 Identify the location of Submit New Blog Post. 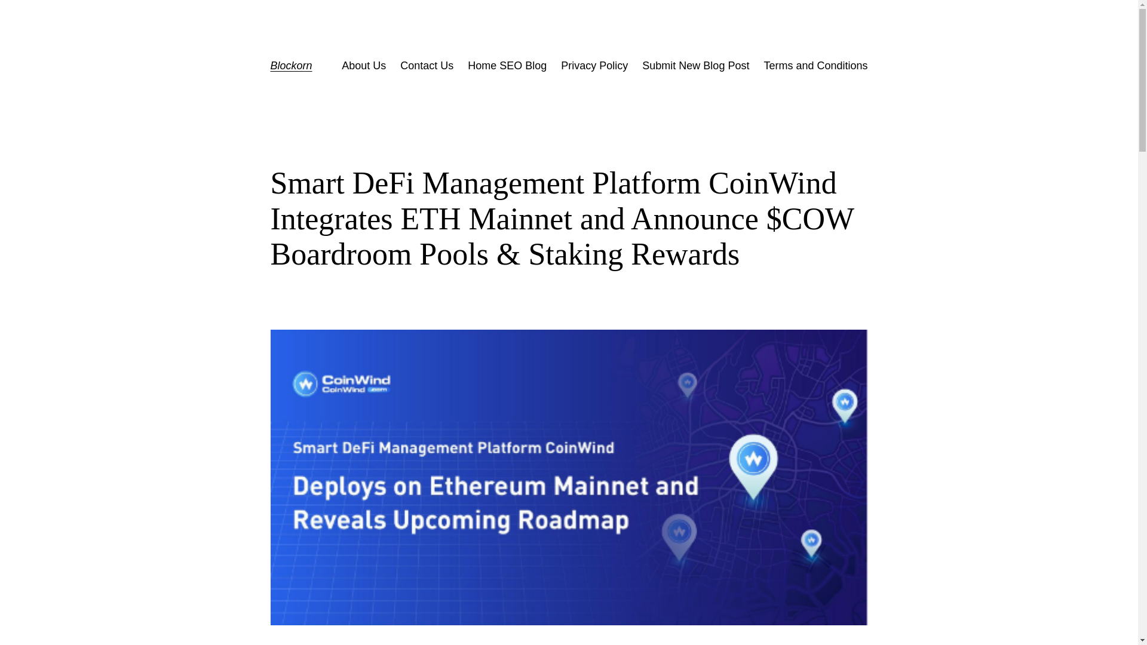
(695, 66).